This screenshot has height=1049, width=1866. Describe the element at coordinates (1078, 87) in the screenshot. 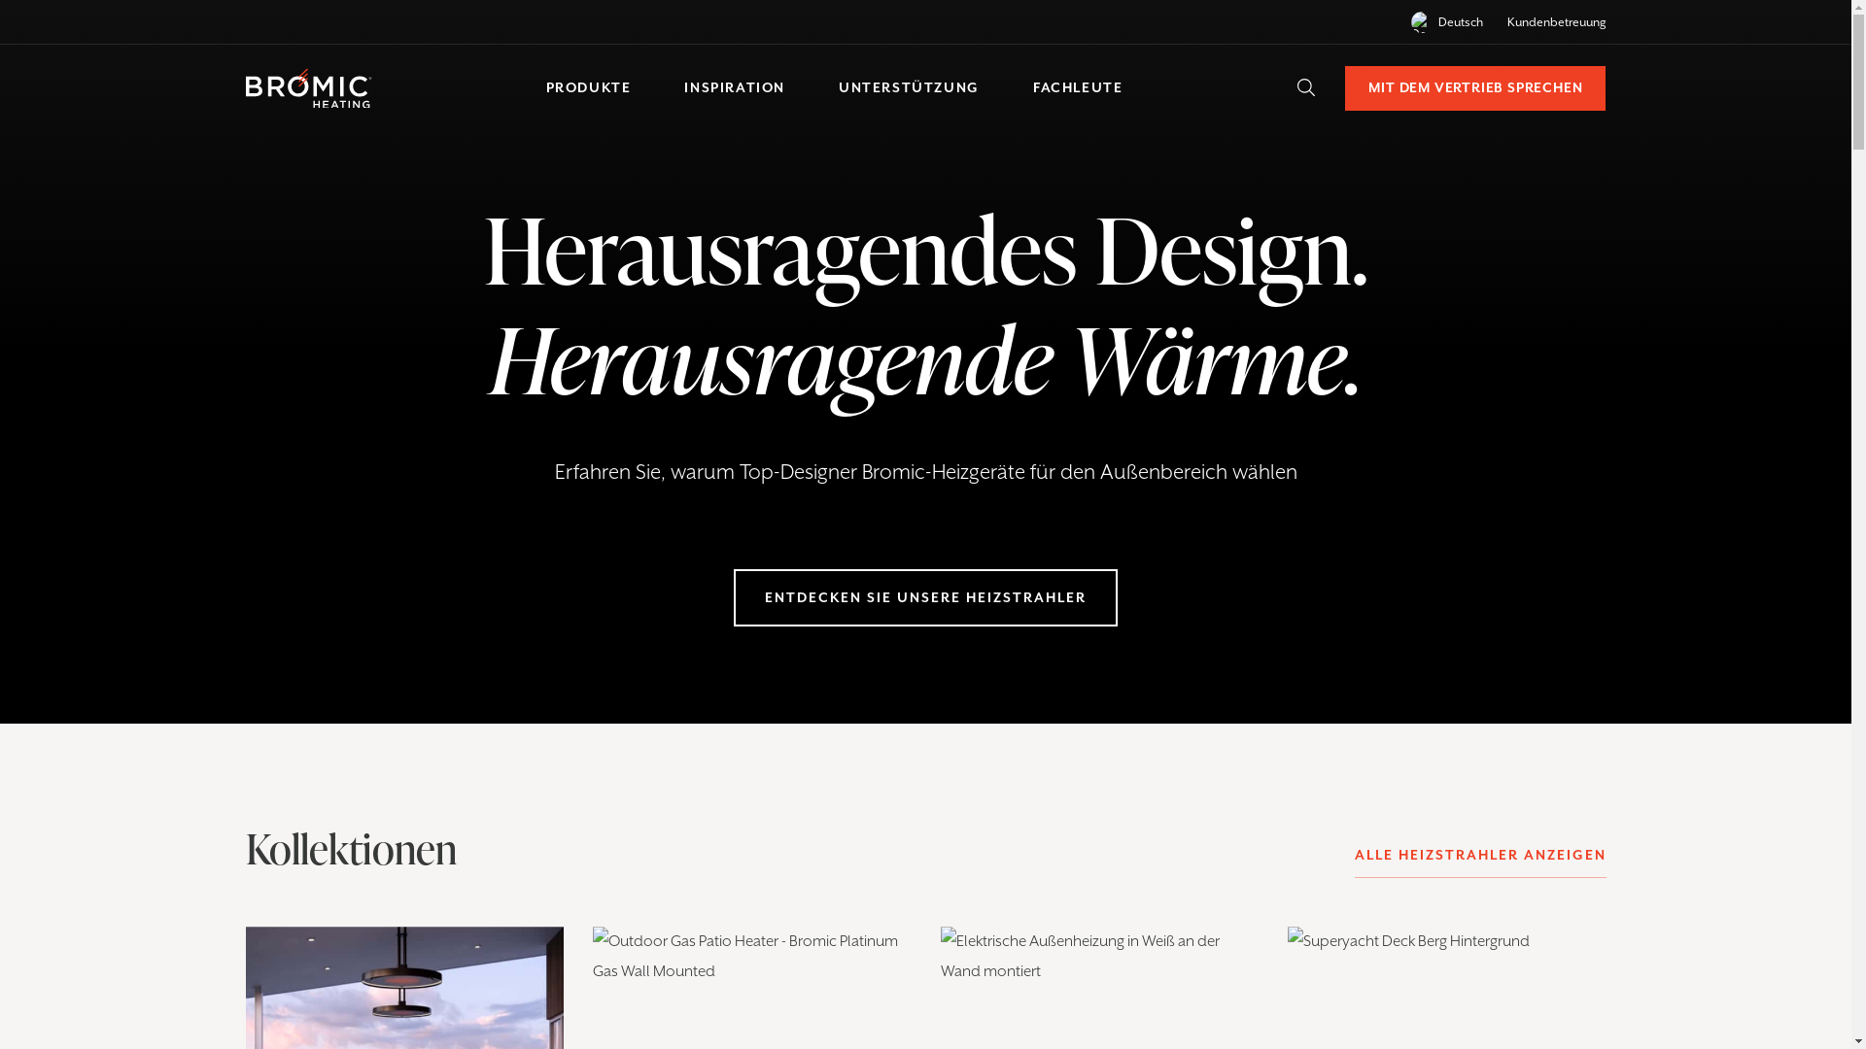

I see `FACHLEUTE` at that location.